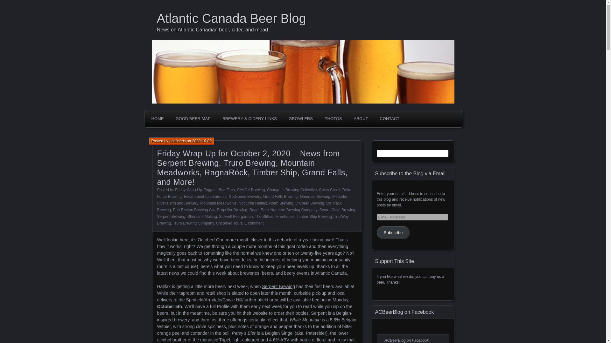  Describe the element at coordinates (202, 217) in the screenshot. I see `Shoreline Malting` at that location.